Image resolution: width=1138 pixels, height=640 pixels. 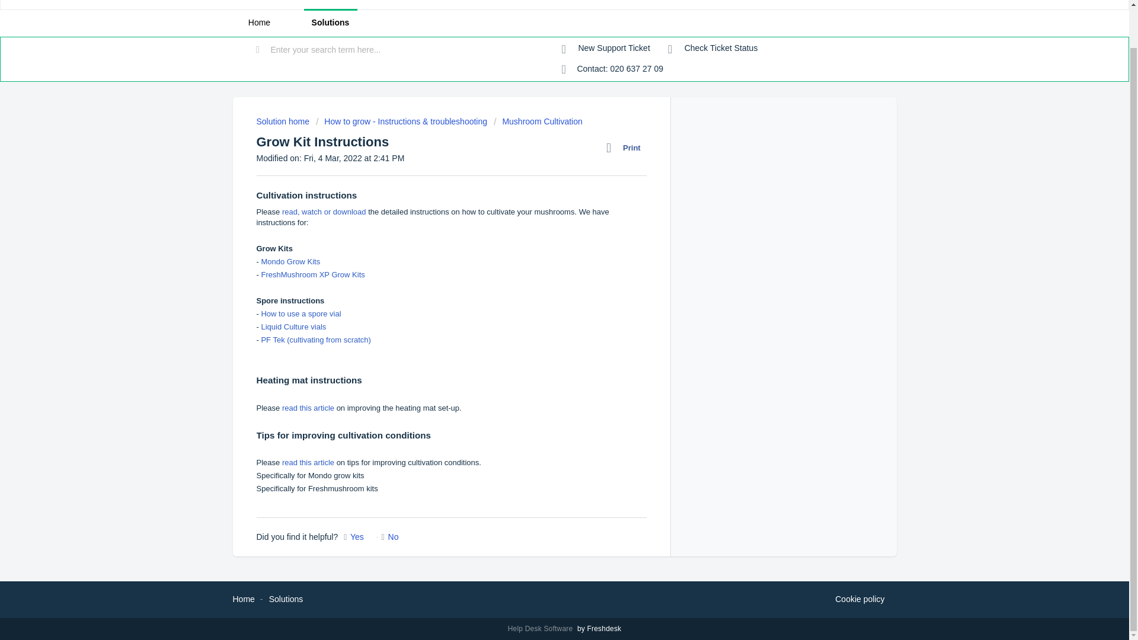 I want to click on New support ticket, so click(x=606, y=49).